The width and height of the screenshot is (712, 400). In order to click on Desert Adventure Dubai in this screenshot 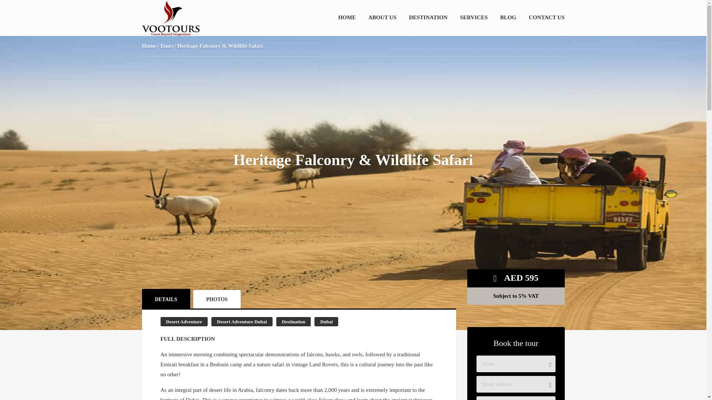, I will do `click(242, 321)`.